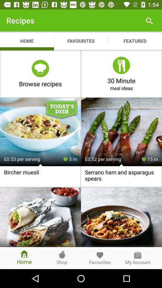  I want to click on click icon to the right of the favourites app, so click(149, 20).